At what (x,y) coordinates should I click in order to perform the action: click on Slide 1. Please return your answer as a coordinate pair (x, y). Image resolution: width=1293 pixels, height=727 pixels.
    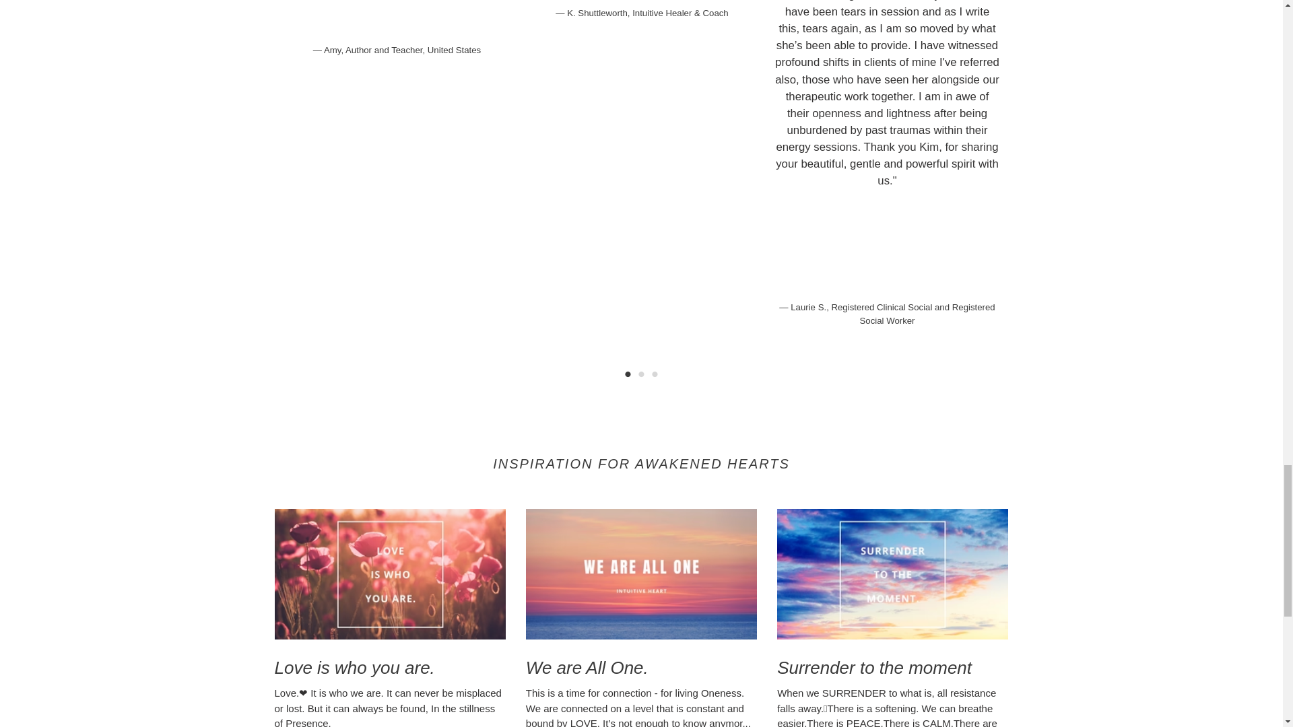
    Looking at the image, I should click on (628, 374).